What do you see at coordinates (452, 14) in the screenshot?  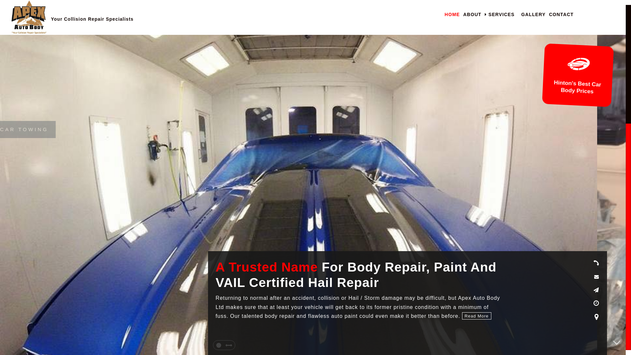 I see `HOME` at bounding box center [452, 14].